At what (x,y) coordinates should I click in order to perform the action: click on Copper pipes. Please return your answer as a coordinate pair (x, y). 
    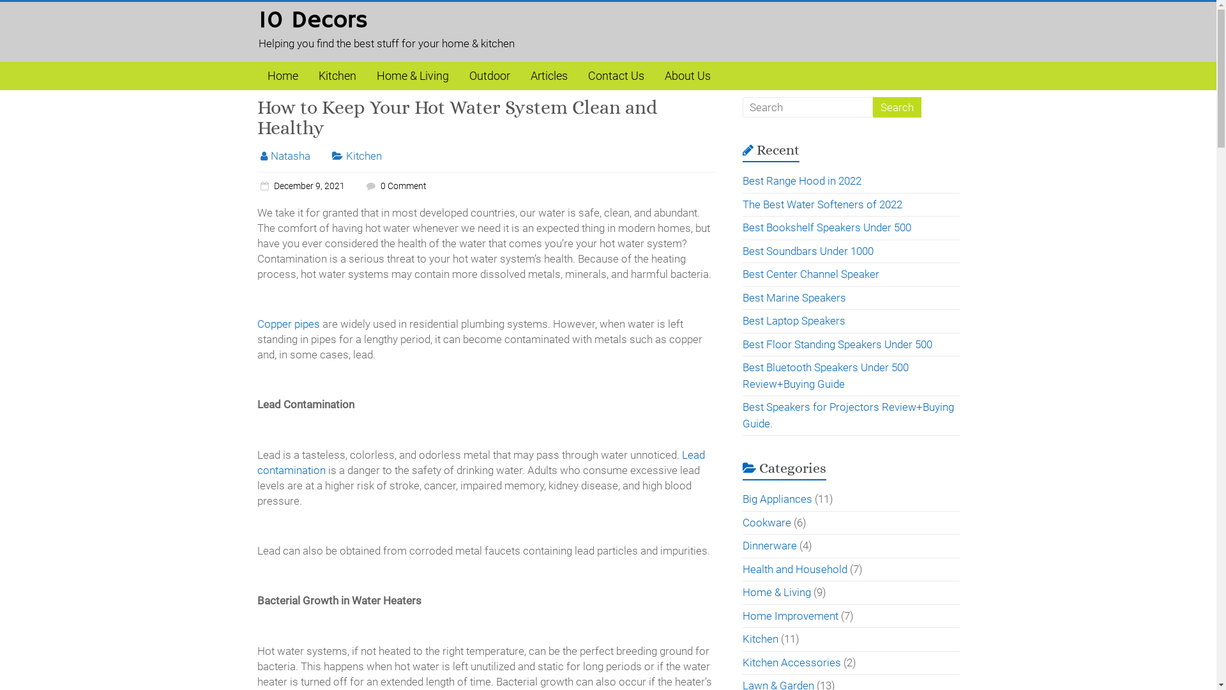
    Looking at the image, I should click on (288, 324).